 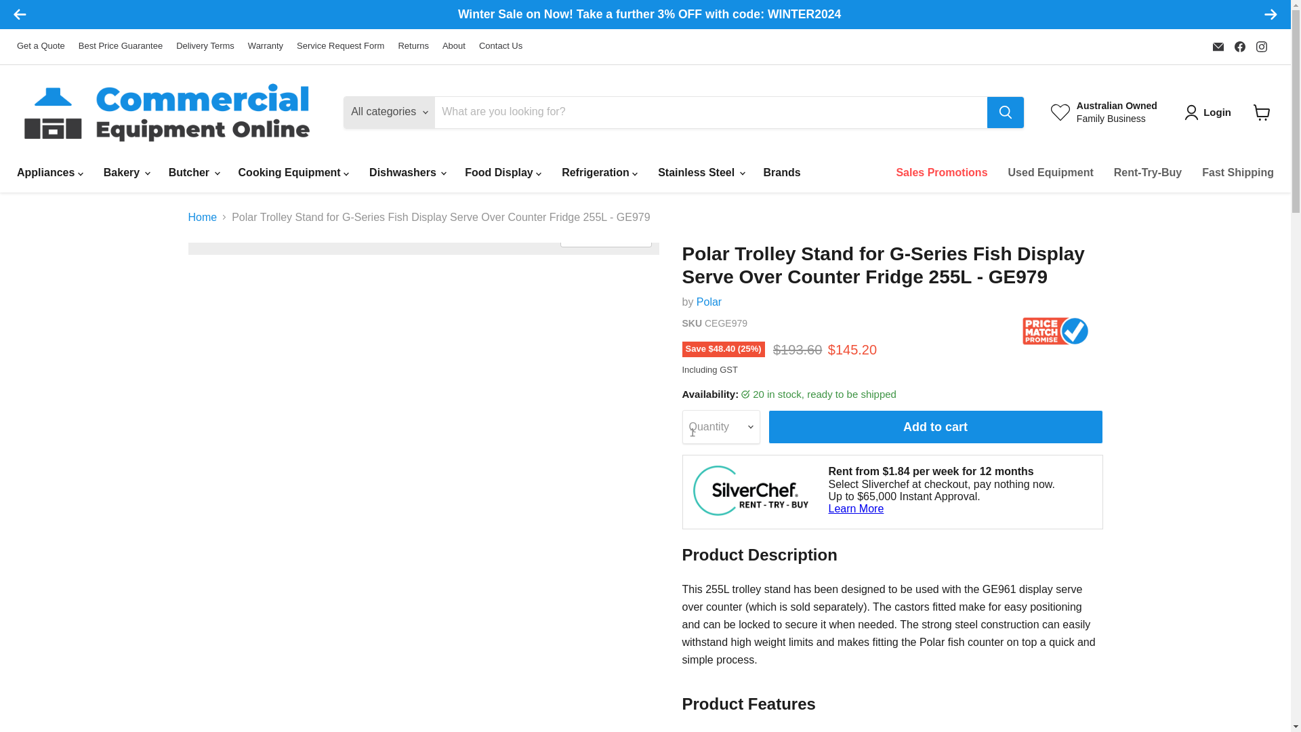 What do you see at coordinates (41, 46) in the screenshot?
I see `Get a Quote` at bounding box center [41, 46].